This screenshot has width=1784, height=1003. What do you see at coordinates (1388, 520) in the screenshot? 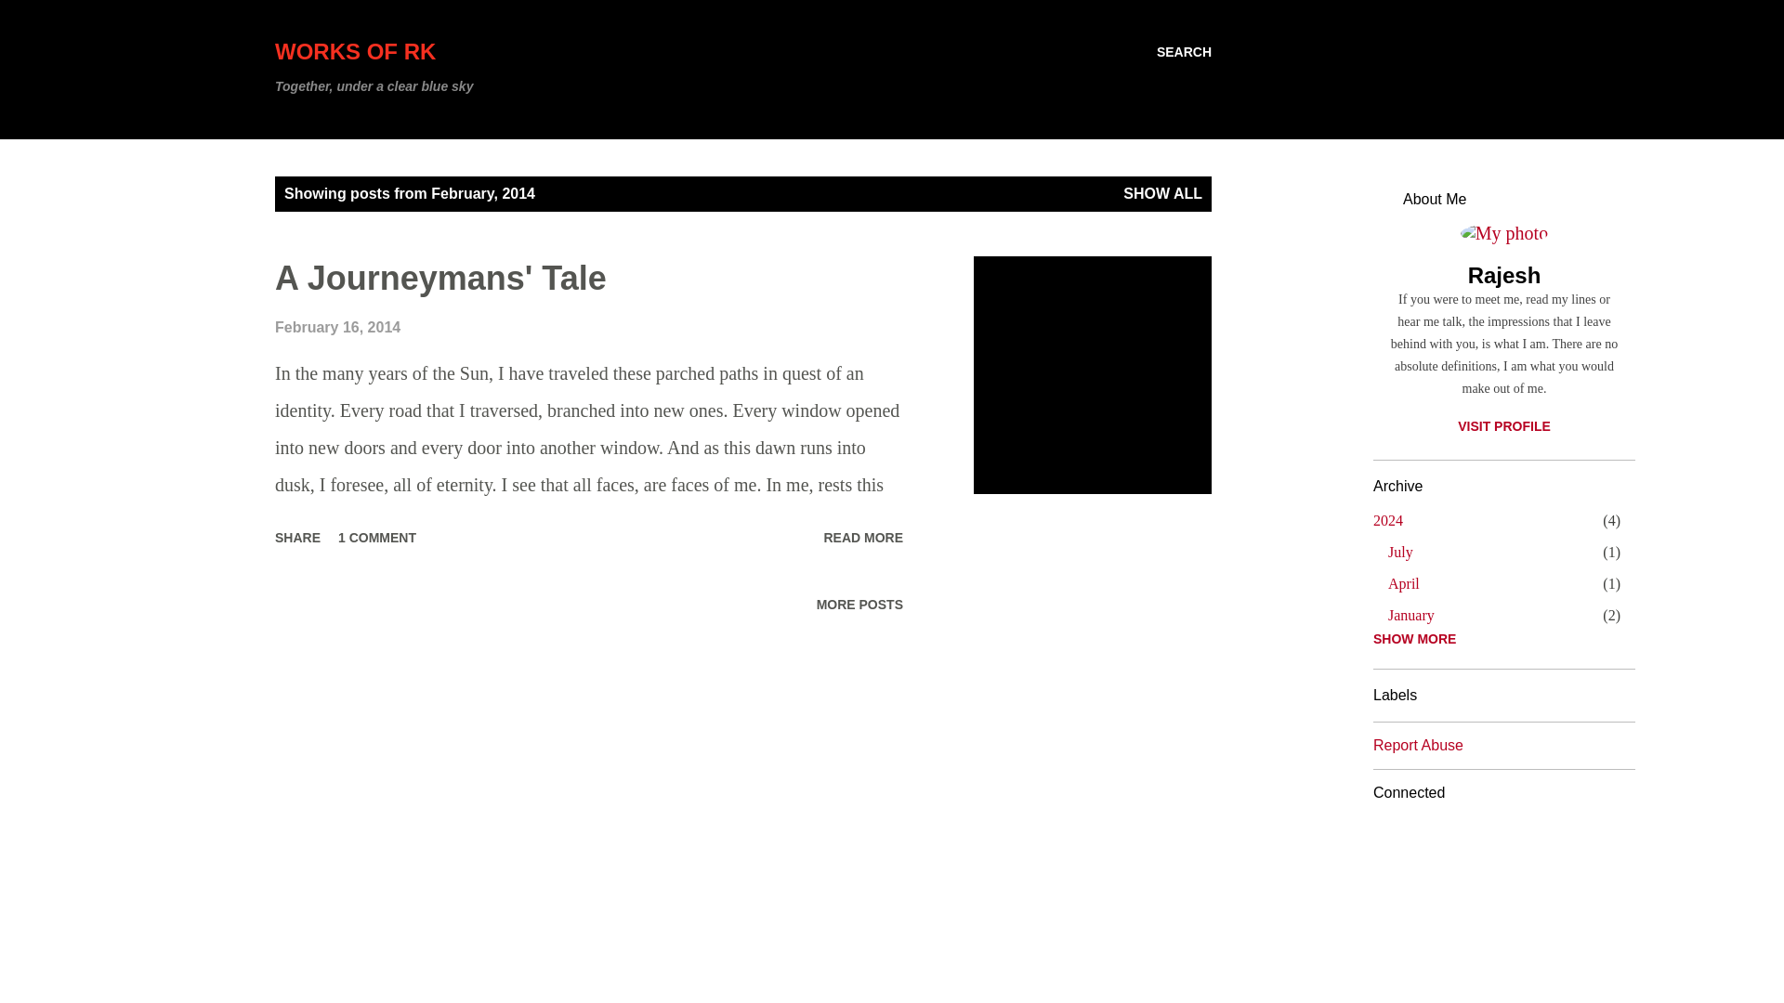
I see `permanent link` at bounding box center [1388, 520].